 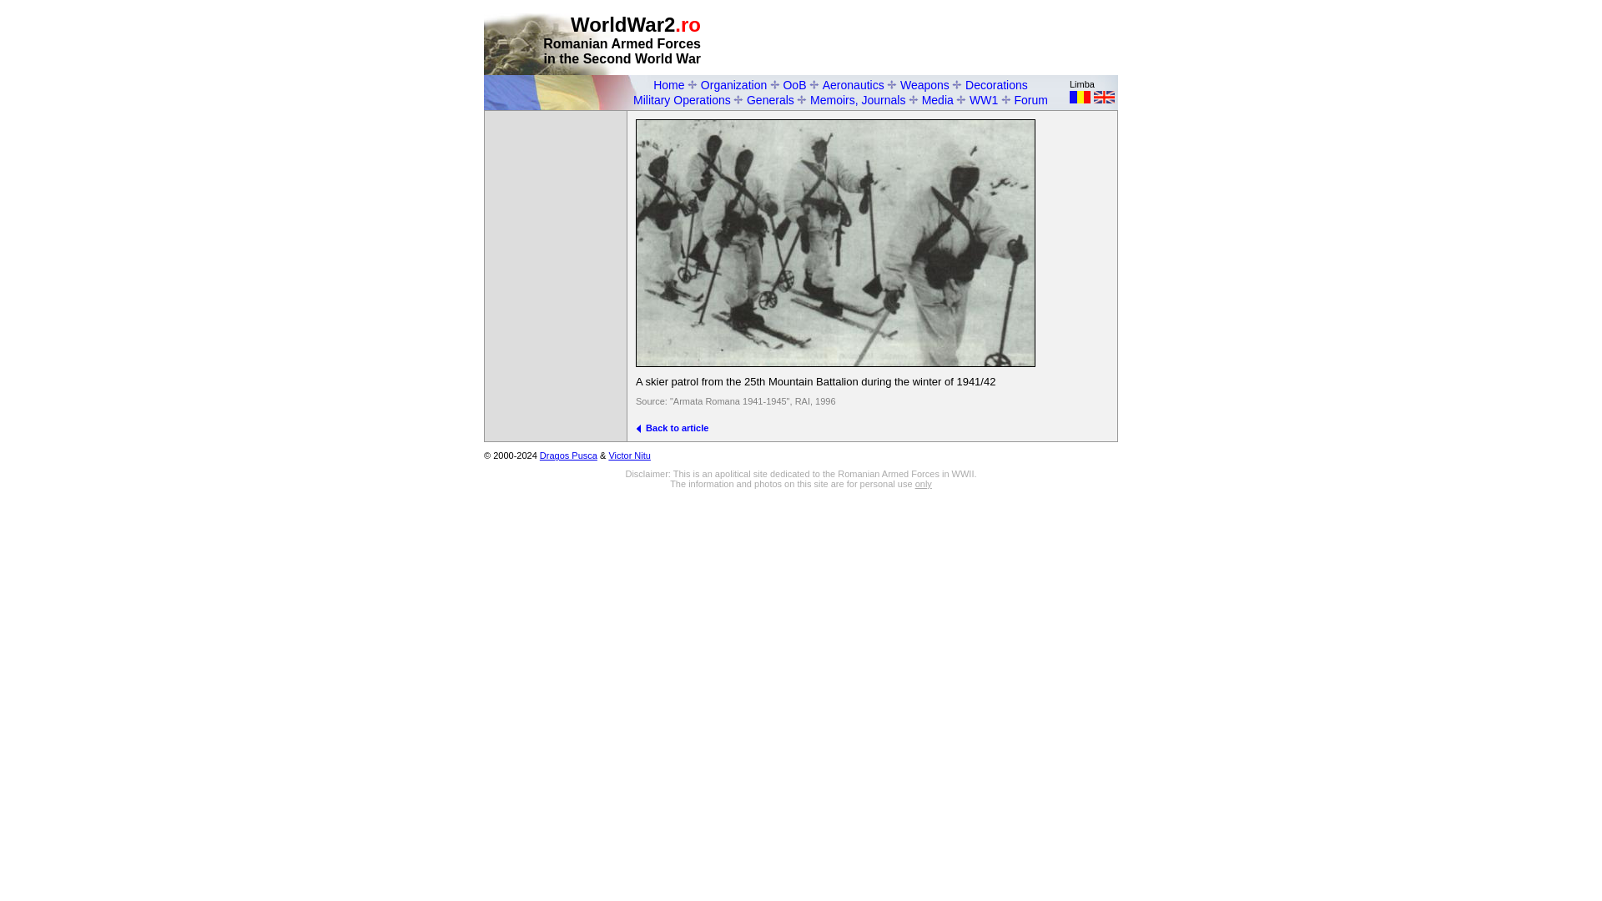 What do you see at coordinates (672, 427) in the screenshot?
I see `  Back to article` at bounding box center [672, 427].